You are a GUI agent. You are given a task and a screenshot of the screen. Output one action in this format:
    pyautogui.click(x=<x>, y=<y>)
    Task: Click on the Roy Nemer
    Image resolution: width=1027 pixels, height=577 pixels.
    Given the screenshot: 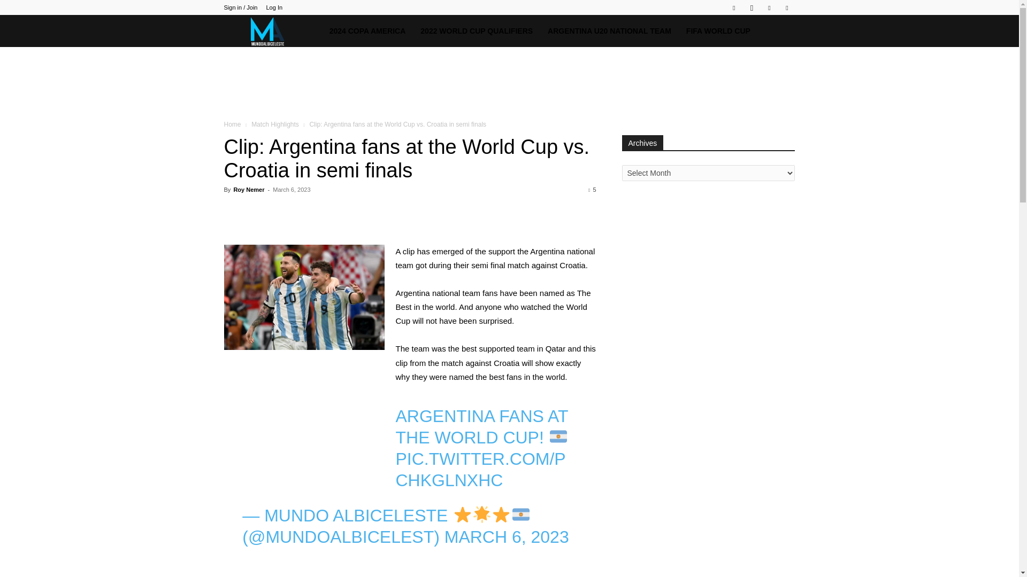 What is the action you would take?
    pyautogui.click(x=248, y=189)
    